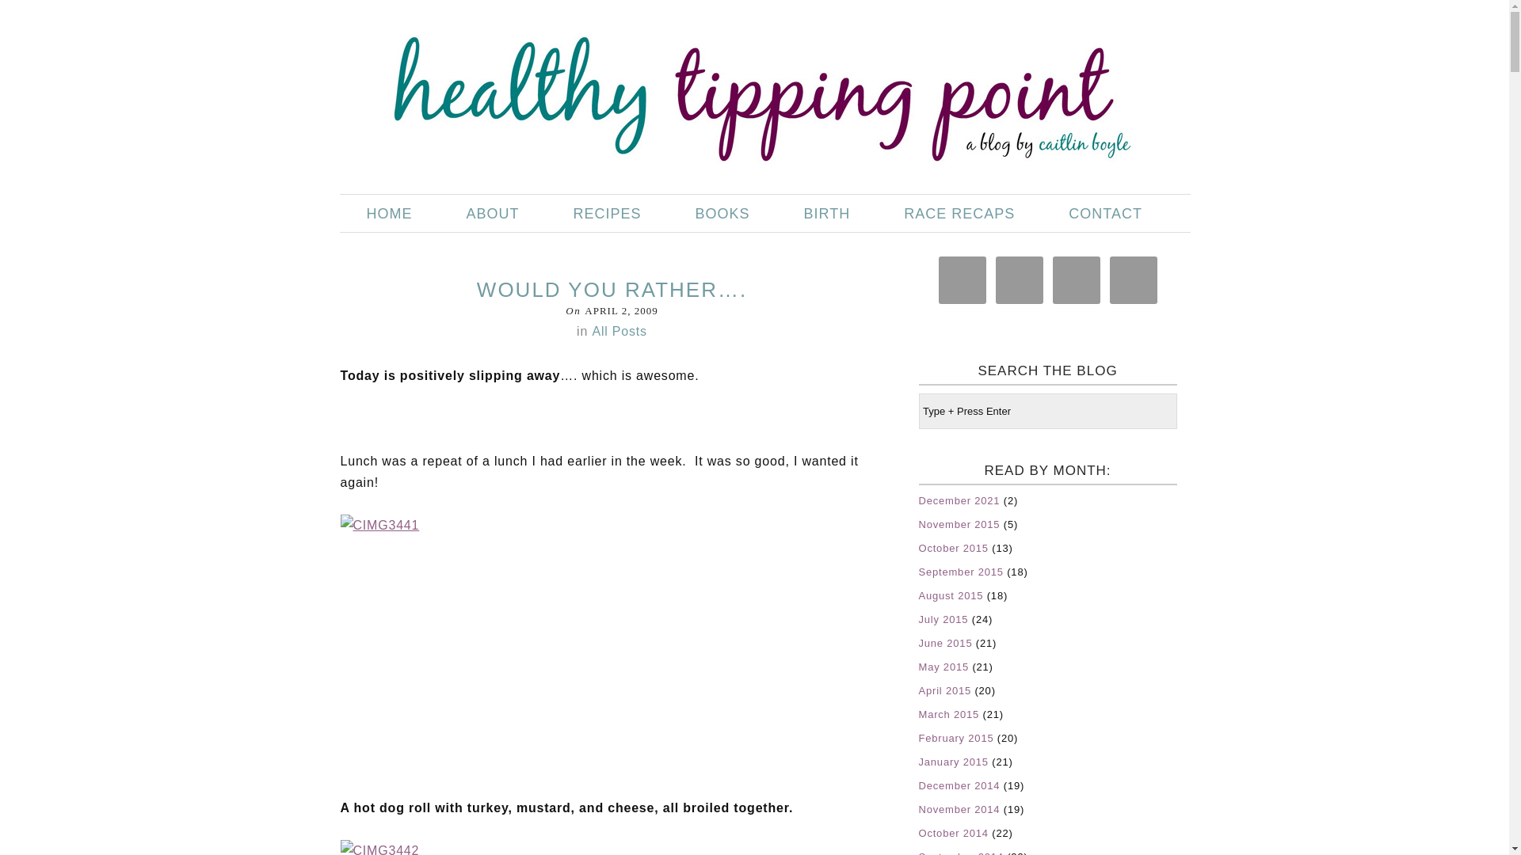 The image size is (1521, 855). Describe the element at coordinates (493, 214) in the screenshot. I see `ABOUT` at that location.